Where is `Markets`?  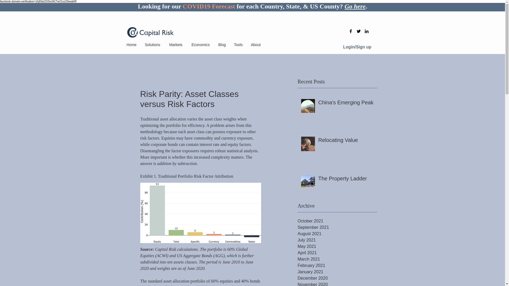 Markets is located at coordinates (177, 44).